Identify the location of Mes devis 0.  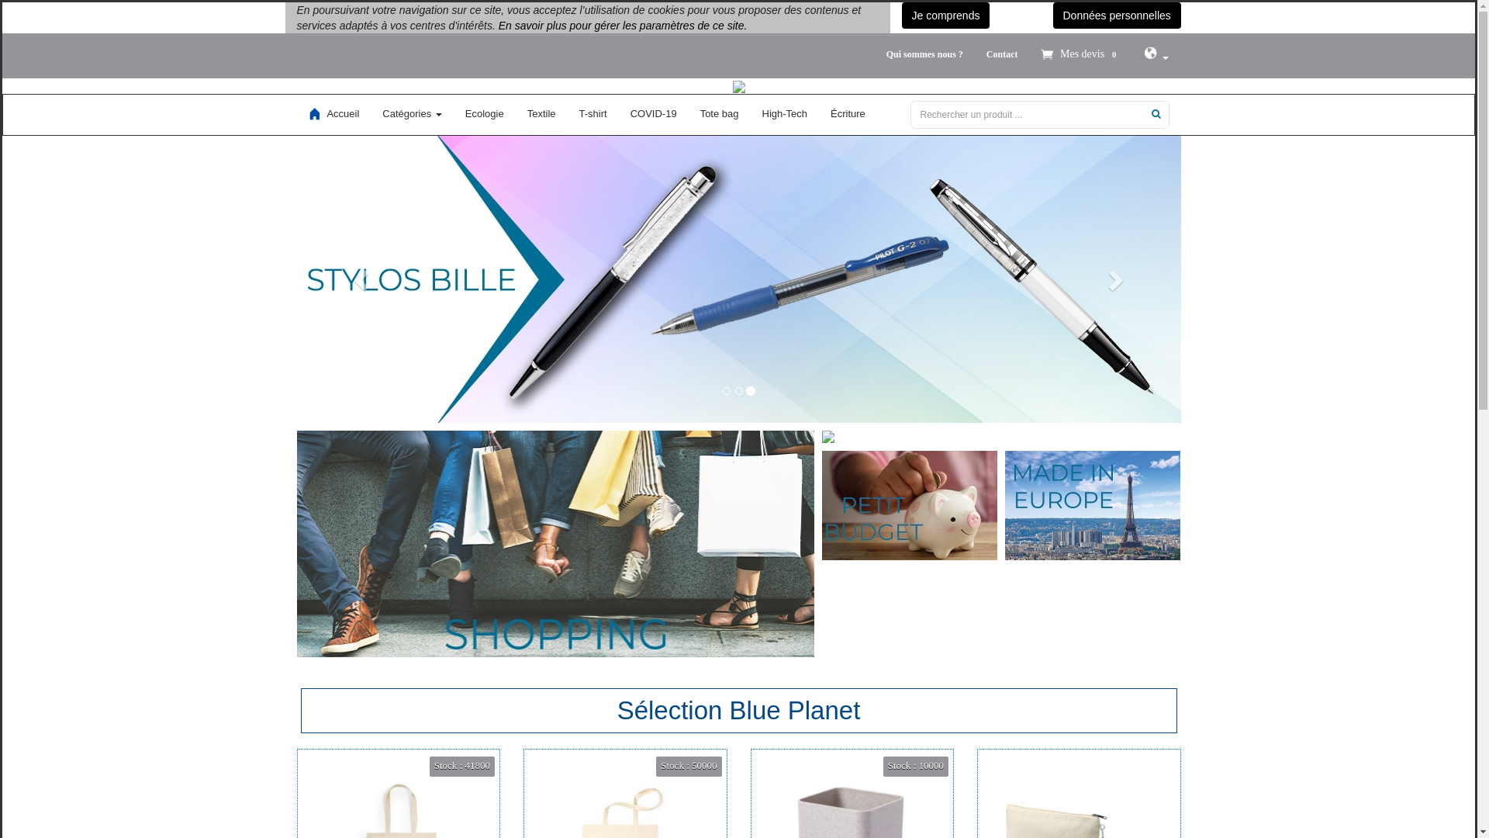
(1081, 54).